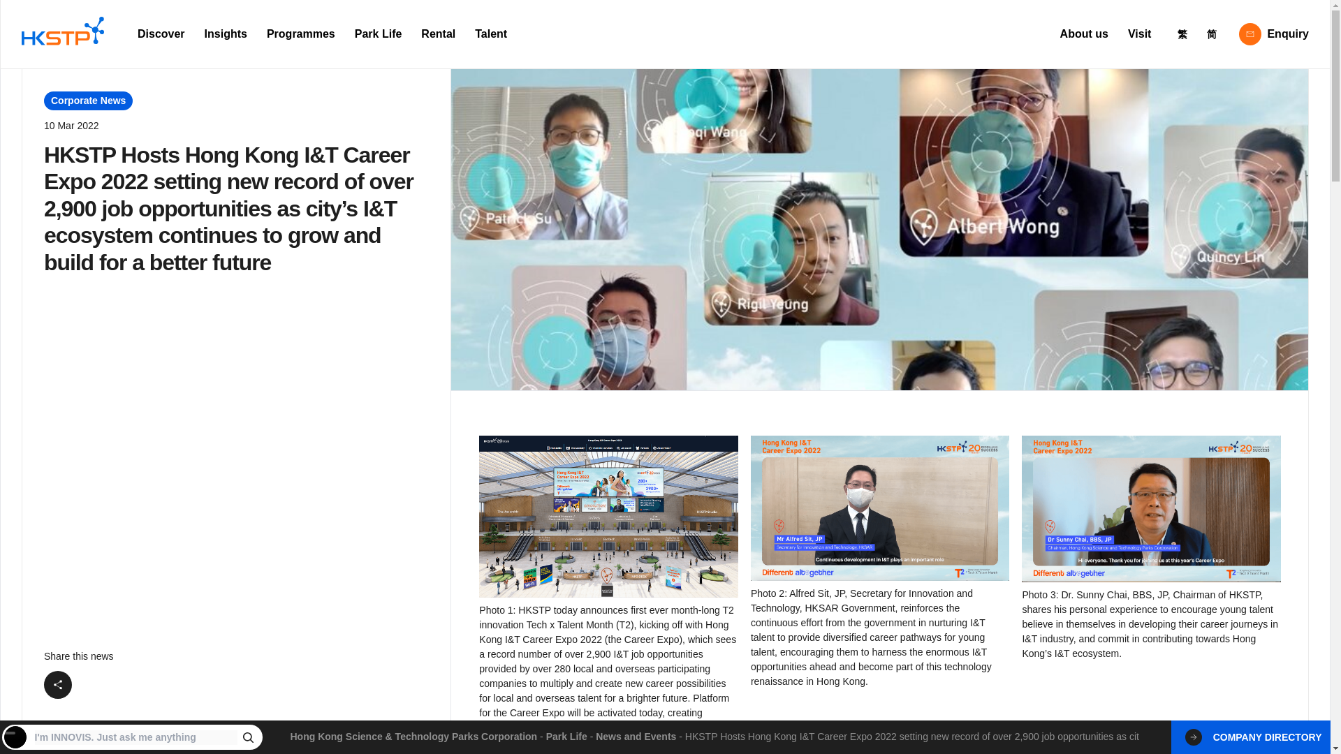 The height and width of the screenshot is (754, 1341). What do you see at coordinates (636, 736) in the screenshot?
I see `News and Events` at bounding box center [636, 736].